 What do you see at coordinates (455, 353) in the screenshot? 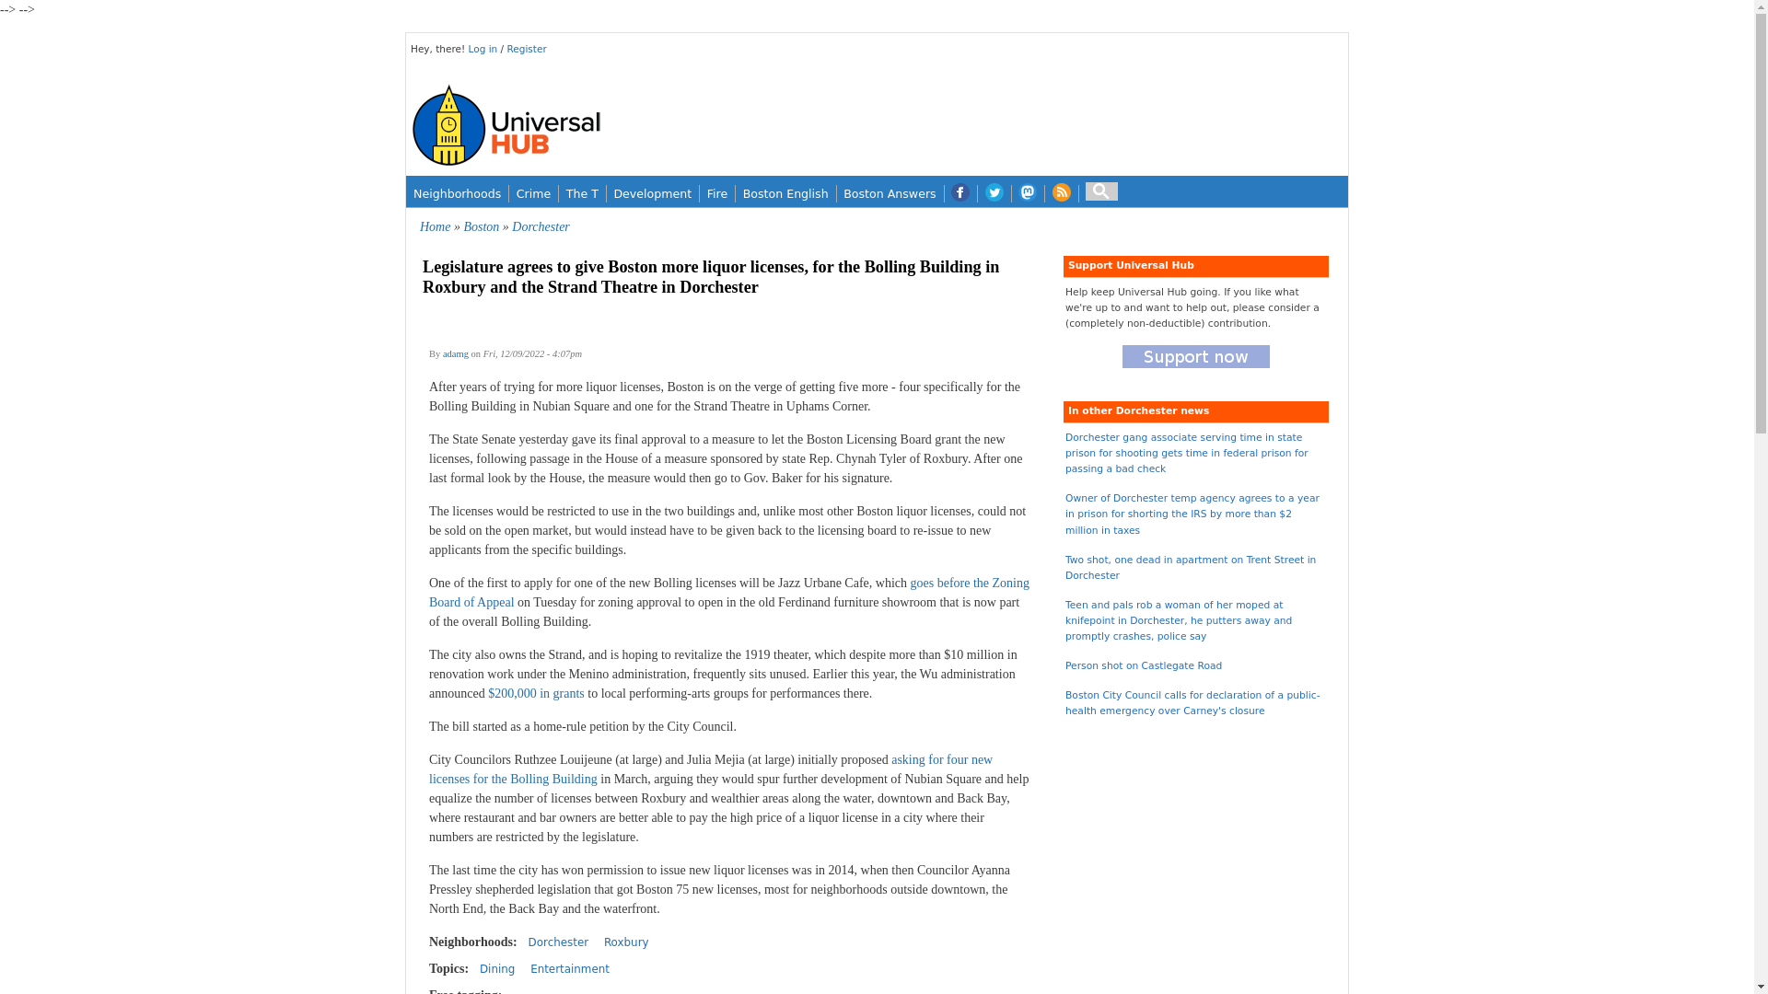
I see `View user profile.` at bounding box center [455, 353].